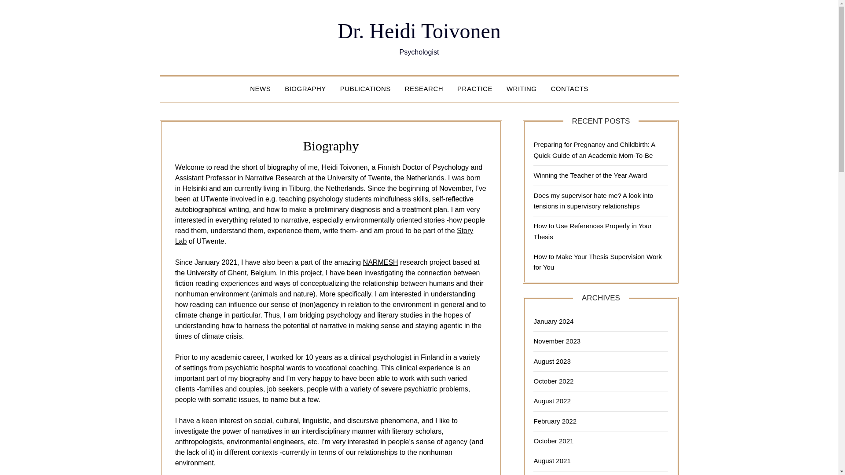 The height and width of the screenshot is (475, 845). Describe the element at coordinates (597, 261) in the screenshot. I see `How to Make Your Thesis Supervision Work for You` at that location.